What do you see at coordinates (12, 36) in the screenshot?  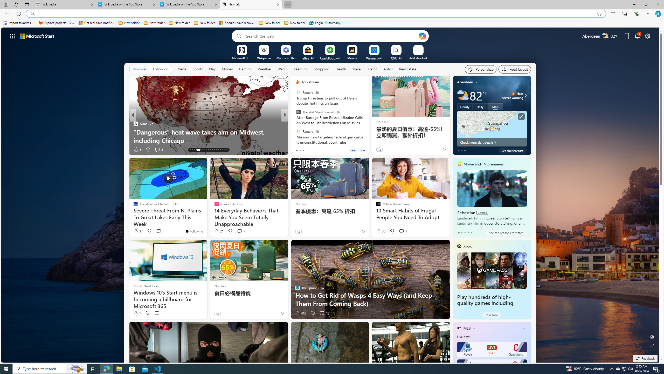 I see `App launcher` at bounding box center [12, 36].